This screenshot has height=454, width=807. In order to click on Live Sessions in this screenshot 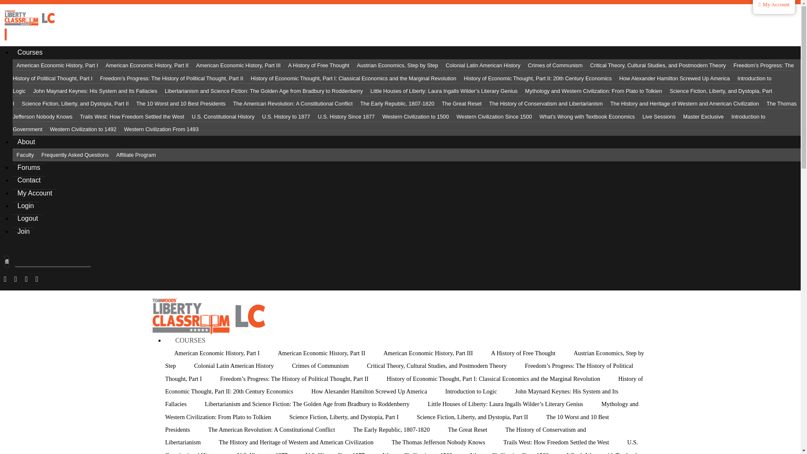, I will do `click(659, 116)`.